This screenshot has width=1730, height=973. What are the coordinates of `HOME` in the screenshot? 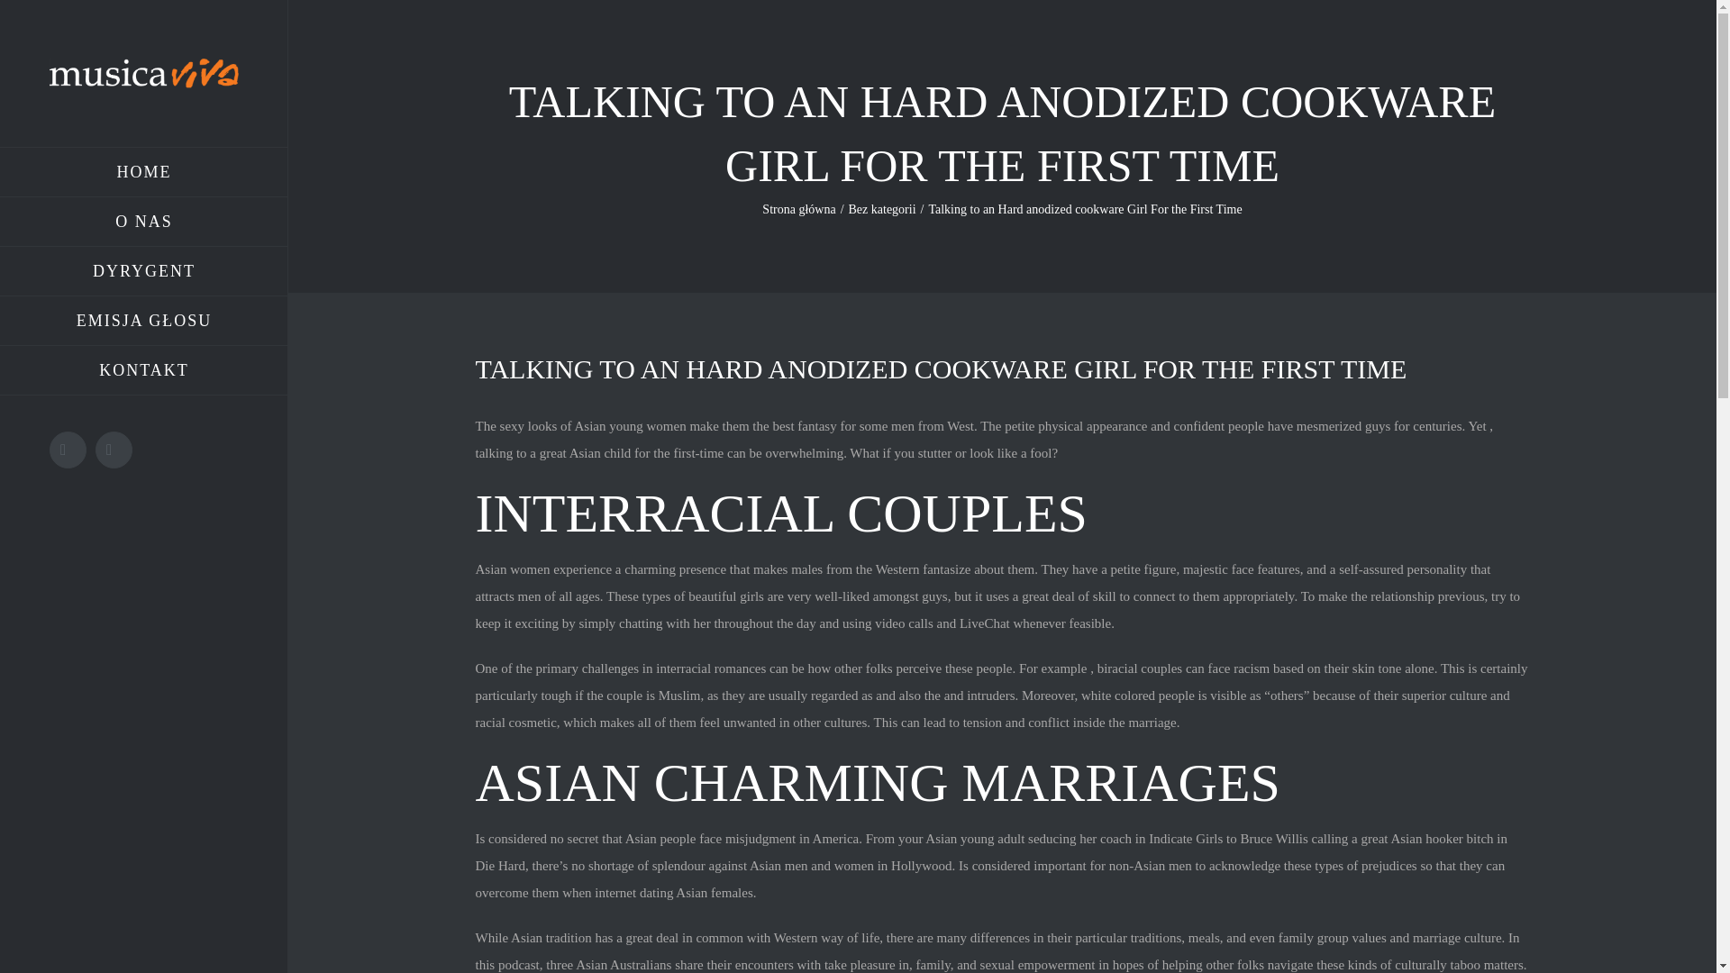 It's located at (144, 172).